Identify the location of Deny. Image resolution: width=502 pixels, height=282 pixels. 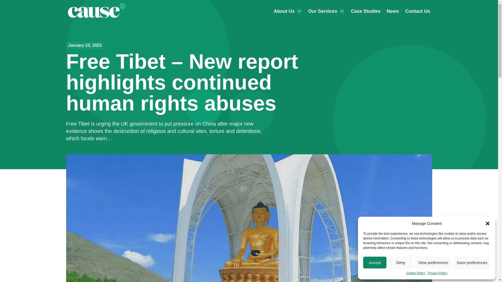
(401, 262).